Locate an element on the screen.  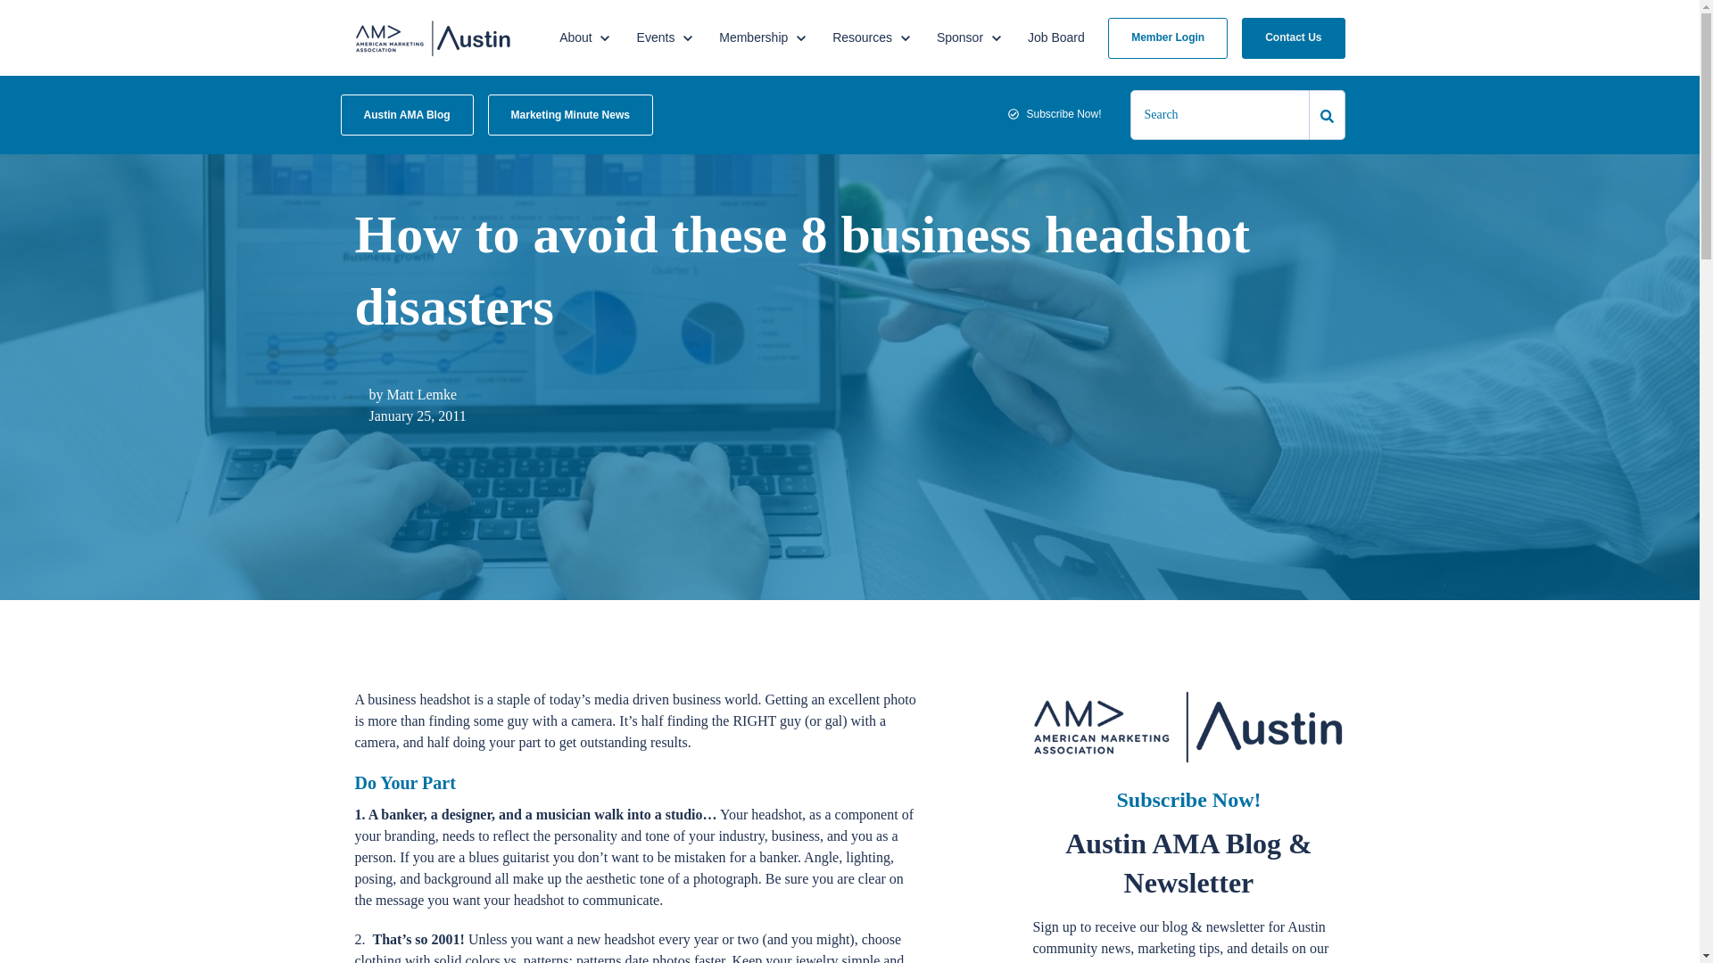
Job Board is located at coordinates (762, 37).